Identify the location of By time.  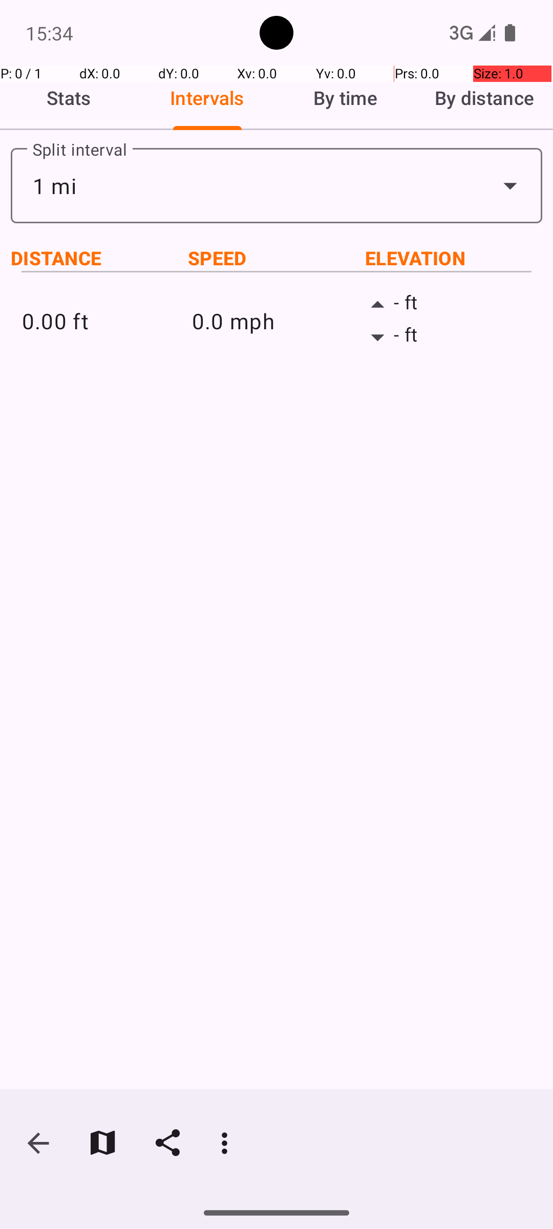
(346, 98).